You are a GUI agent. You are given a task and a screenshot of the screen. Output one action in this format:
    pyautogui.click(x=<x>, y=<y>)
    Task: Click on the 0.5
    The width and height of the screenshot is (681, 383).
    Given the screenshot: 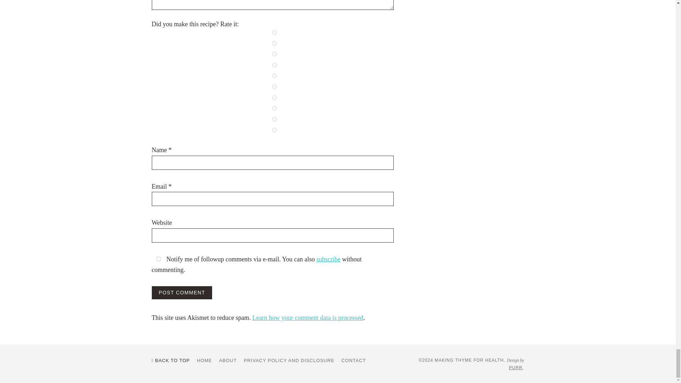 What is the action you would take?
    pyautogui.click(x=275, y=33)
    